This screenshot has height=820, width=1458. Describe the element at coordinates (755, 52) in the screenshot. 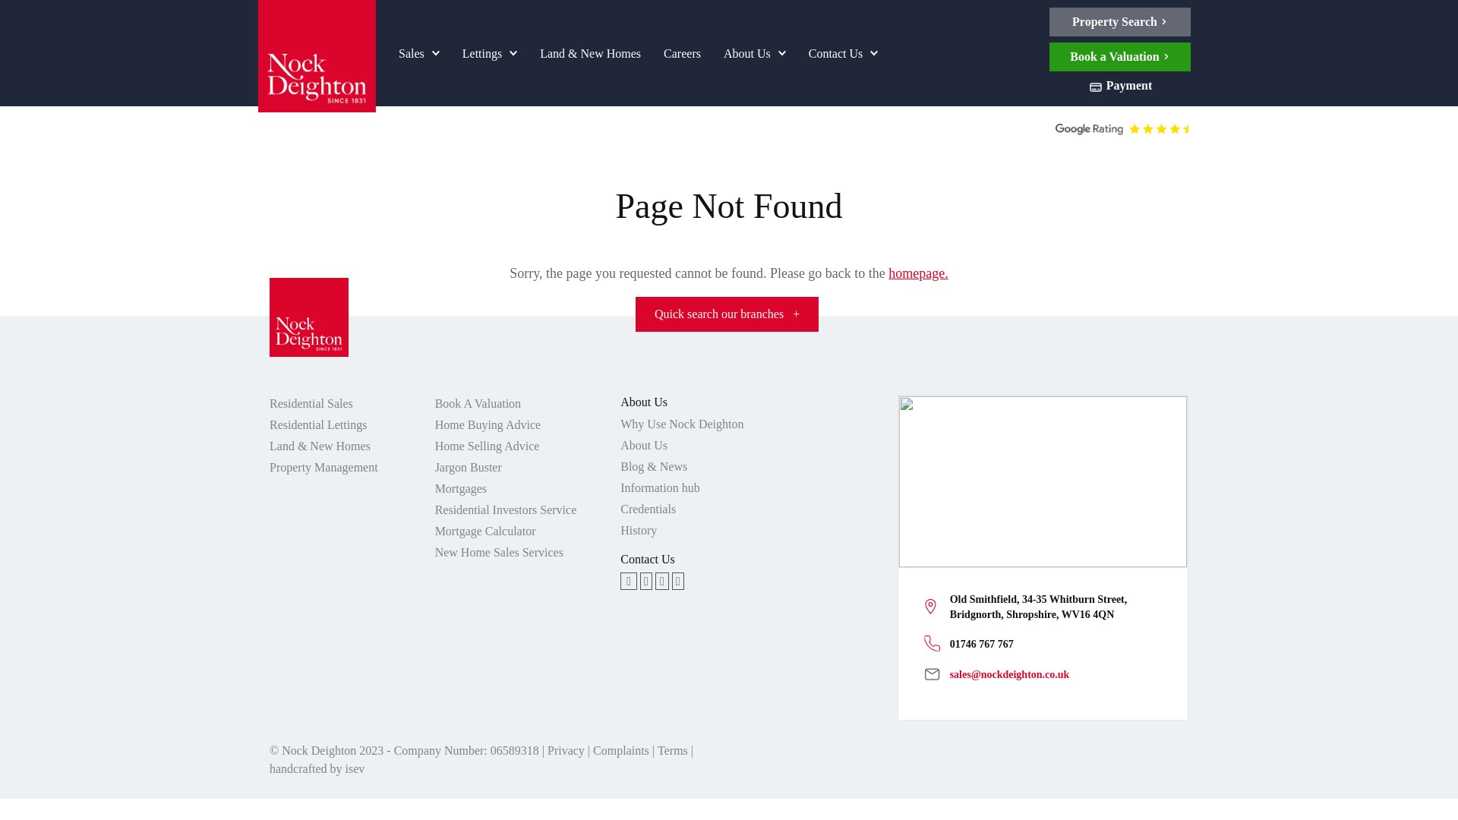

I see `About Us` at that location.